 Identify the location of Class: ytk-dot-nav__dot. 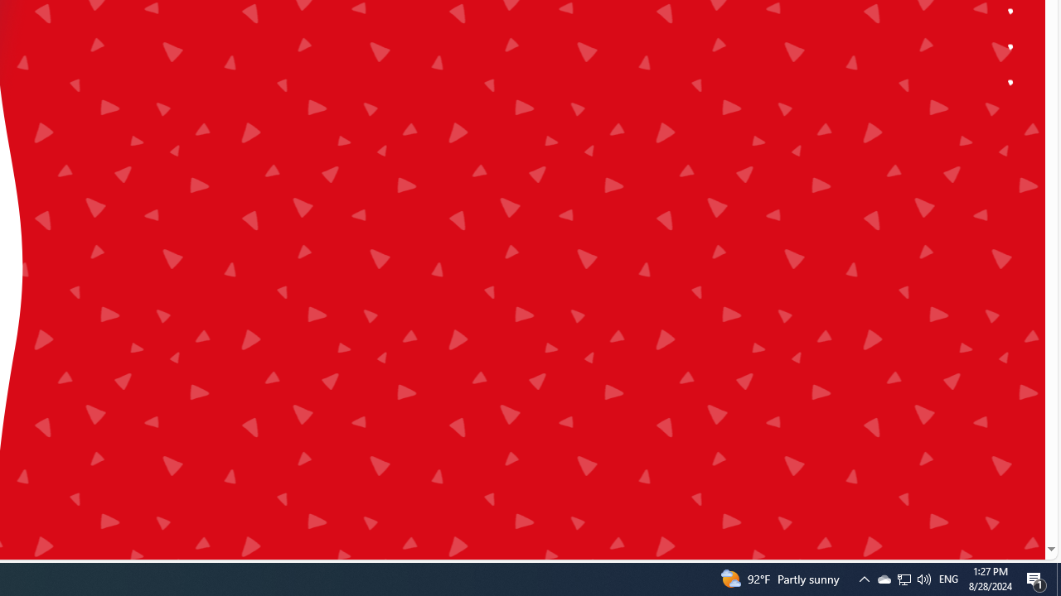
(1010, 82).